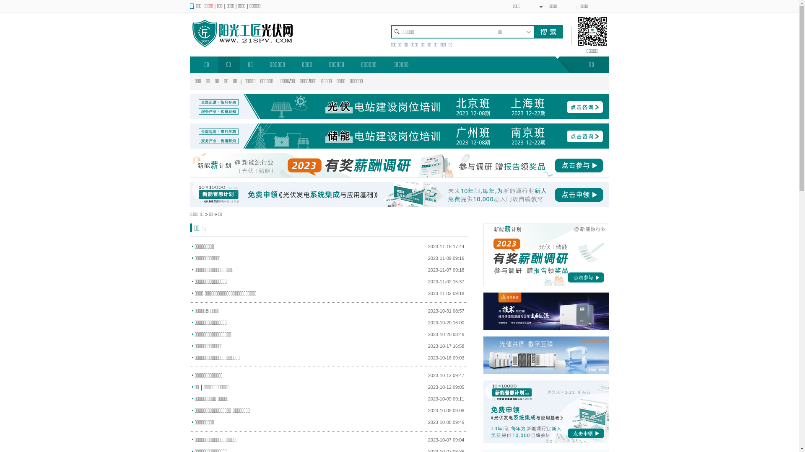 The image size is (805, 452). I want to click on  , so click(548, 32).